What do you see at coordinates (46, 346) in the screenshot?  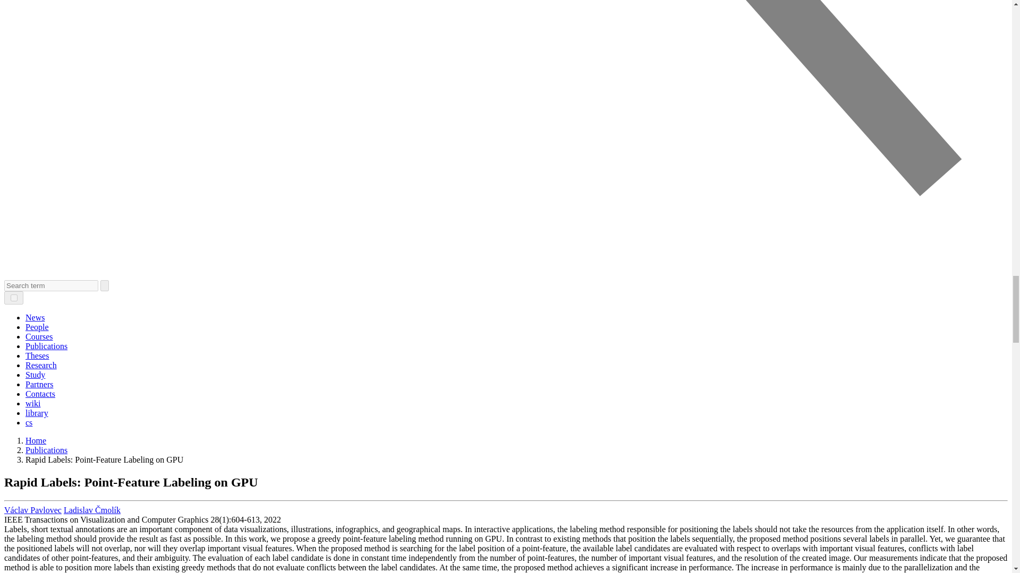 I see `Publications` at bounding box center [46, 346].